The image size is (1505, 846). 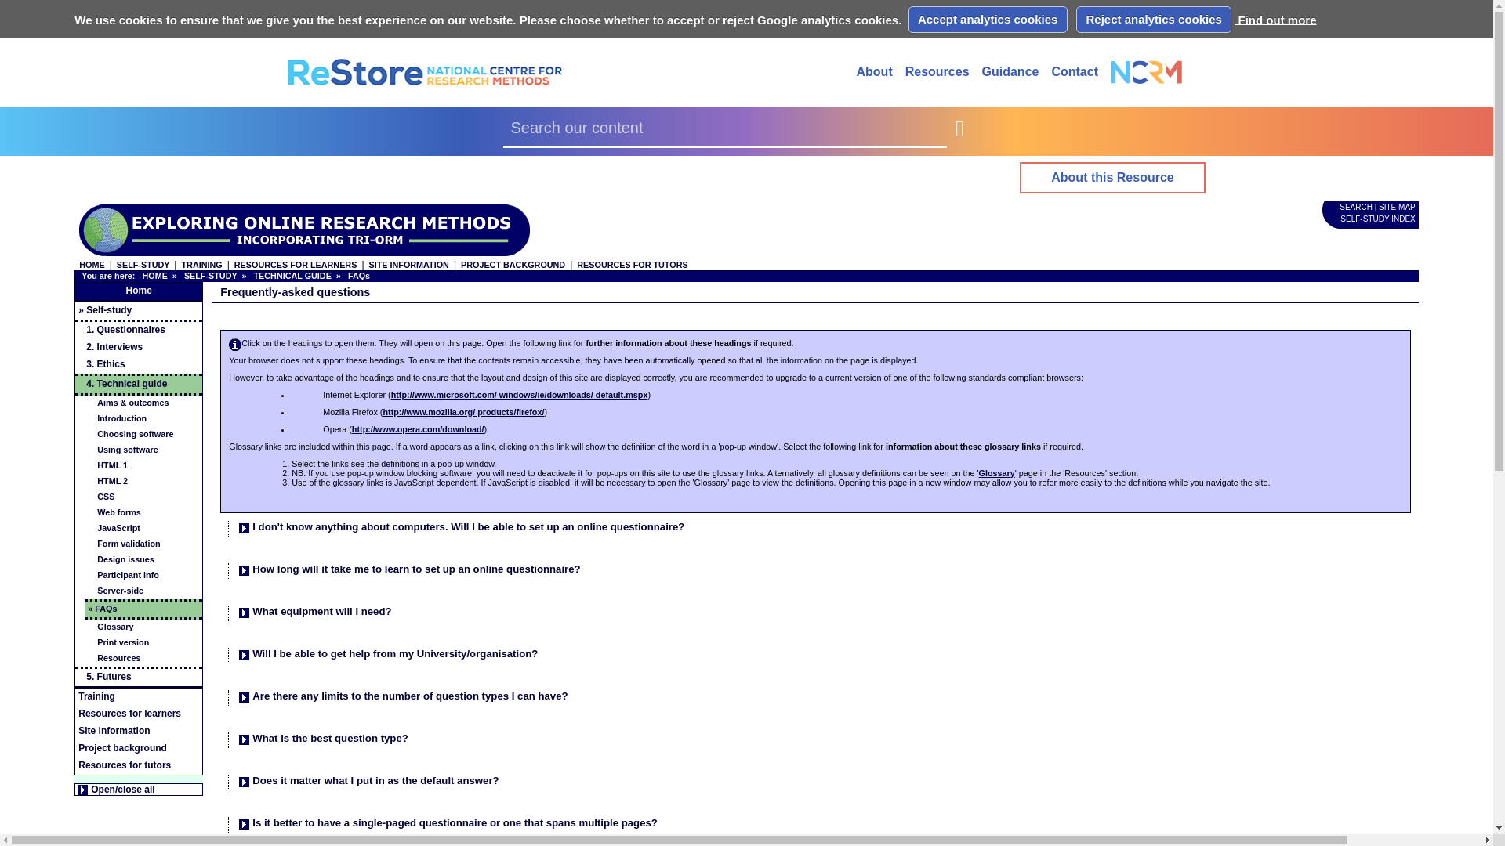 What do you see at coordinates (138, 363) in the screenshot?
I see `3. Ethics` at bounding box center [138, 363].